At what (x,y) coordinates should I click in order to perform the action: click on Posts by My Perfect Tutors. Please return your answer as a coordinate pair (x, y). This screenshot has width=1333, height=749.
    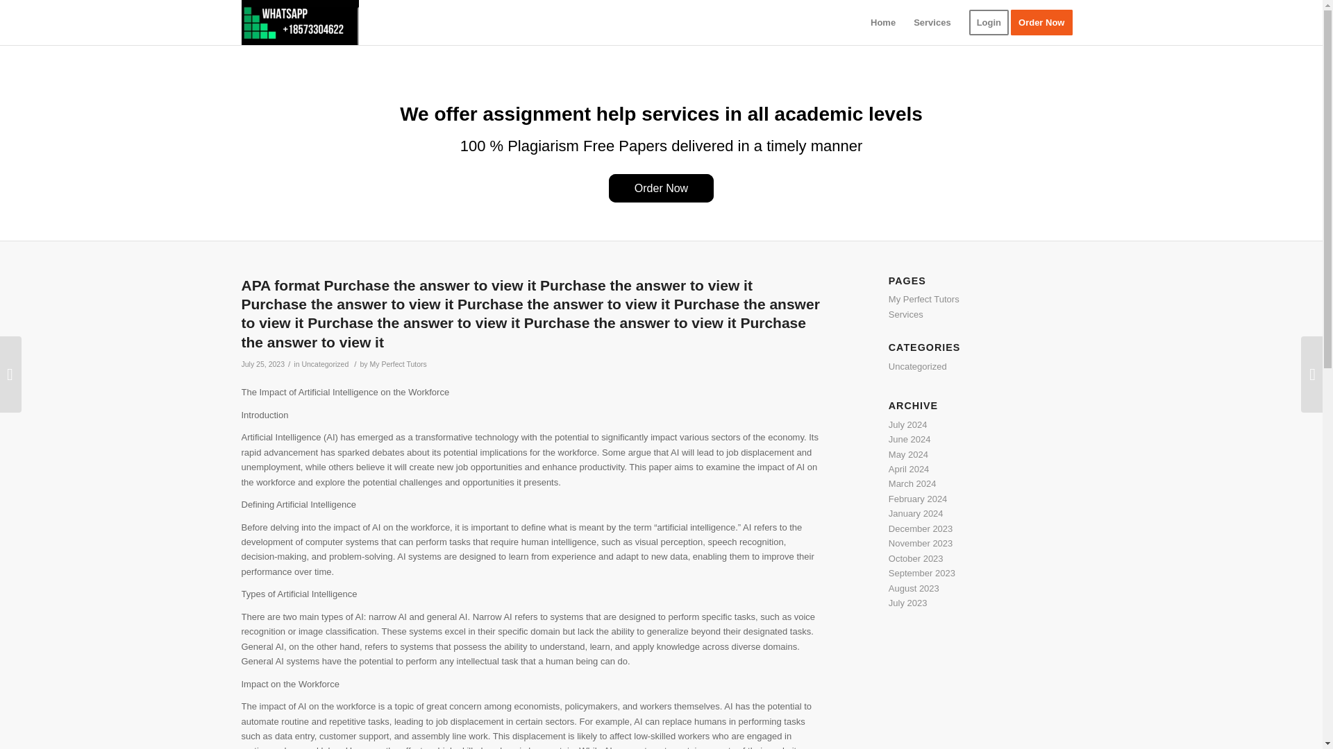
    Looking at the image, I should click on (397, 364).